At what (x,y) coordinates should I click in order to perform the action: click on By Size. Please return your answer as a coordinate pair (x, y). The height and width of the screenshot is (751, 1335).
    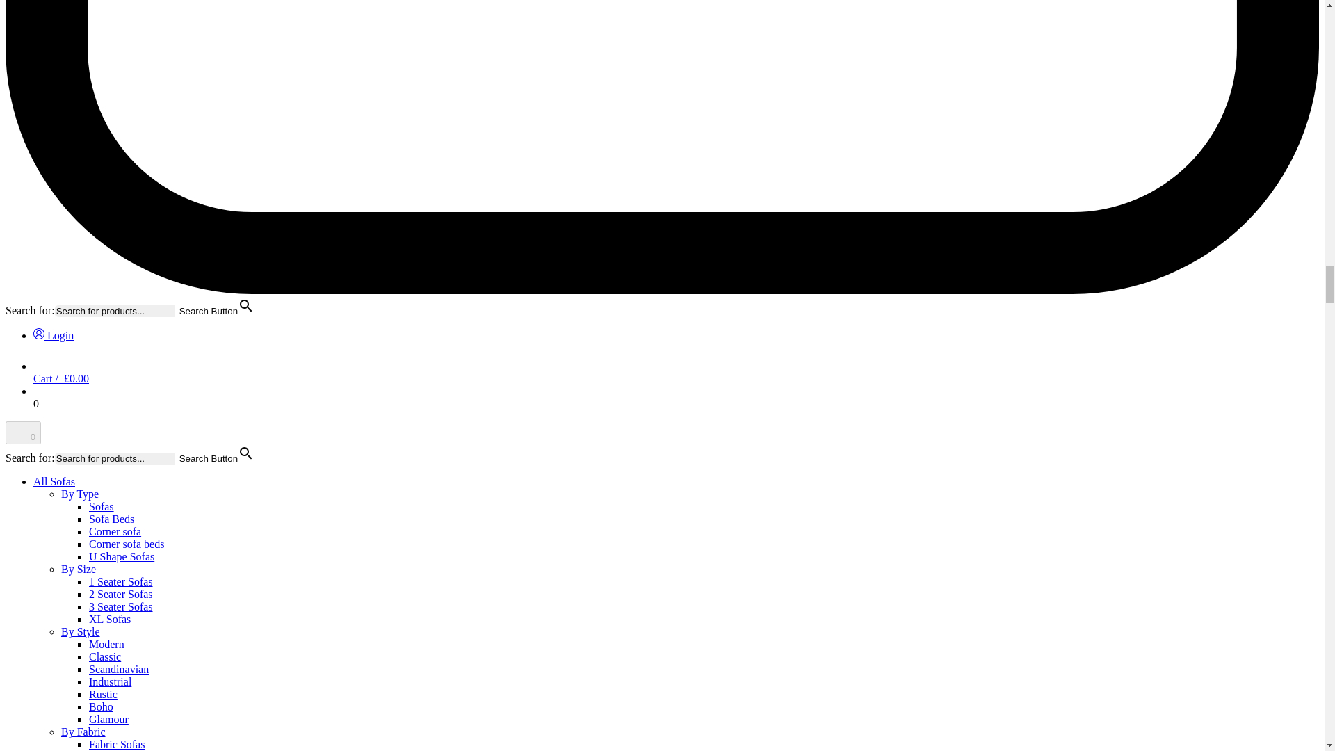
    Looking at the image, I should click on (79, 569).